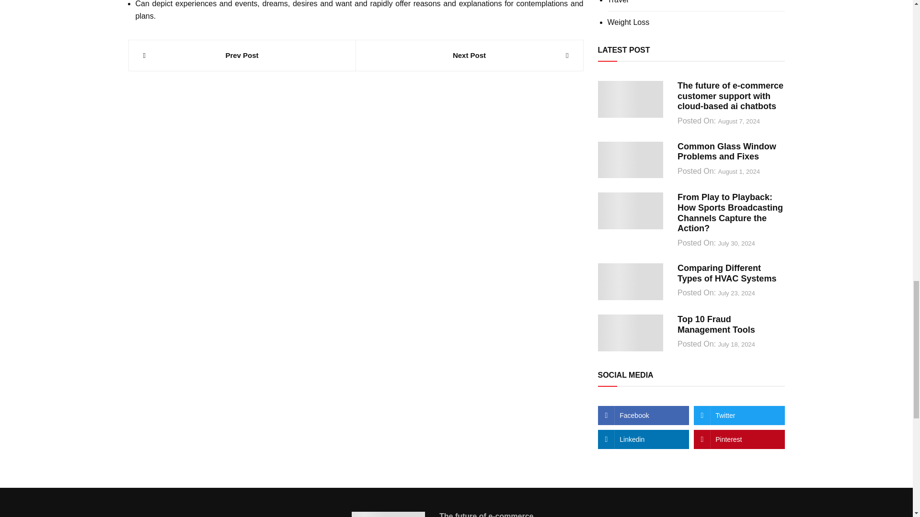  I want to click on Prev Post, so click(241, 56).